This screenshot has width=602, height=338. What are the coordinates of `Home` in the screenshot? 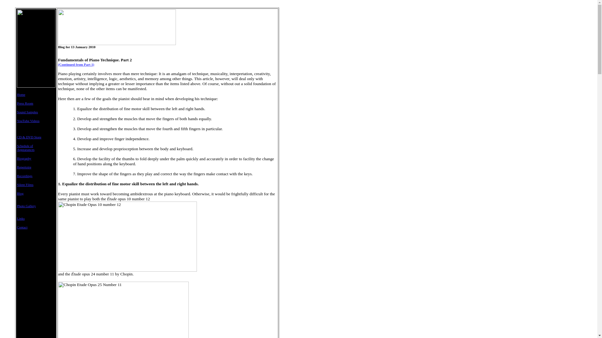 It's located at (21, 94).